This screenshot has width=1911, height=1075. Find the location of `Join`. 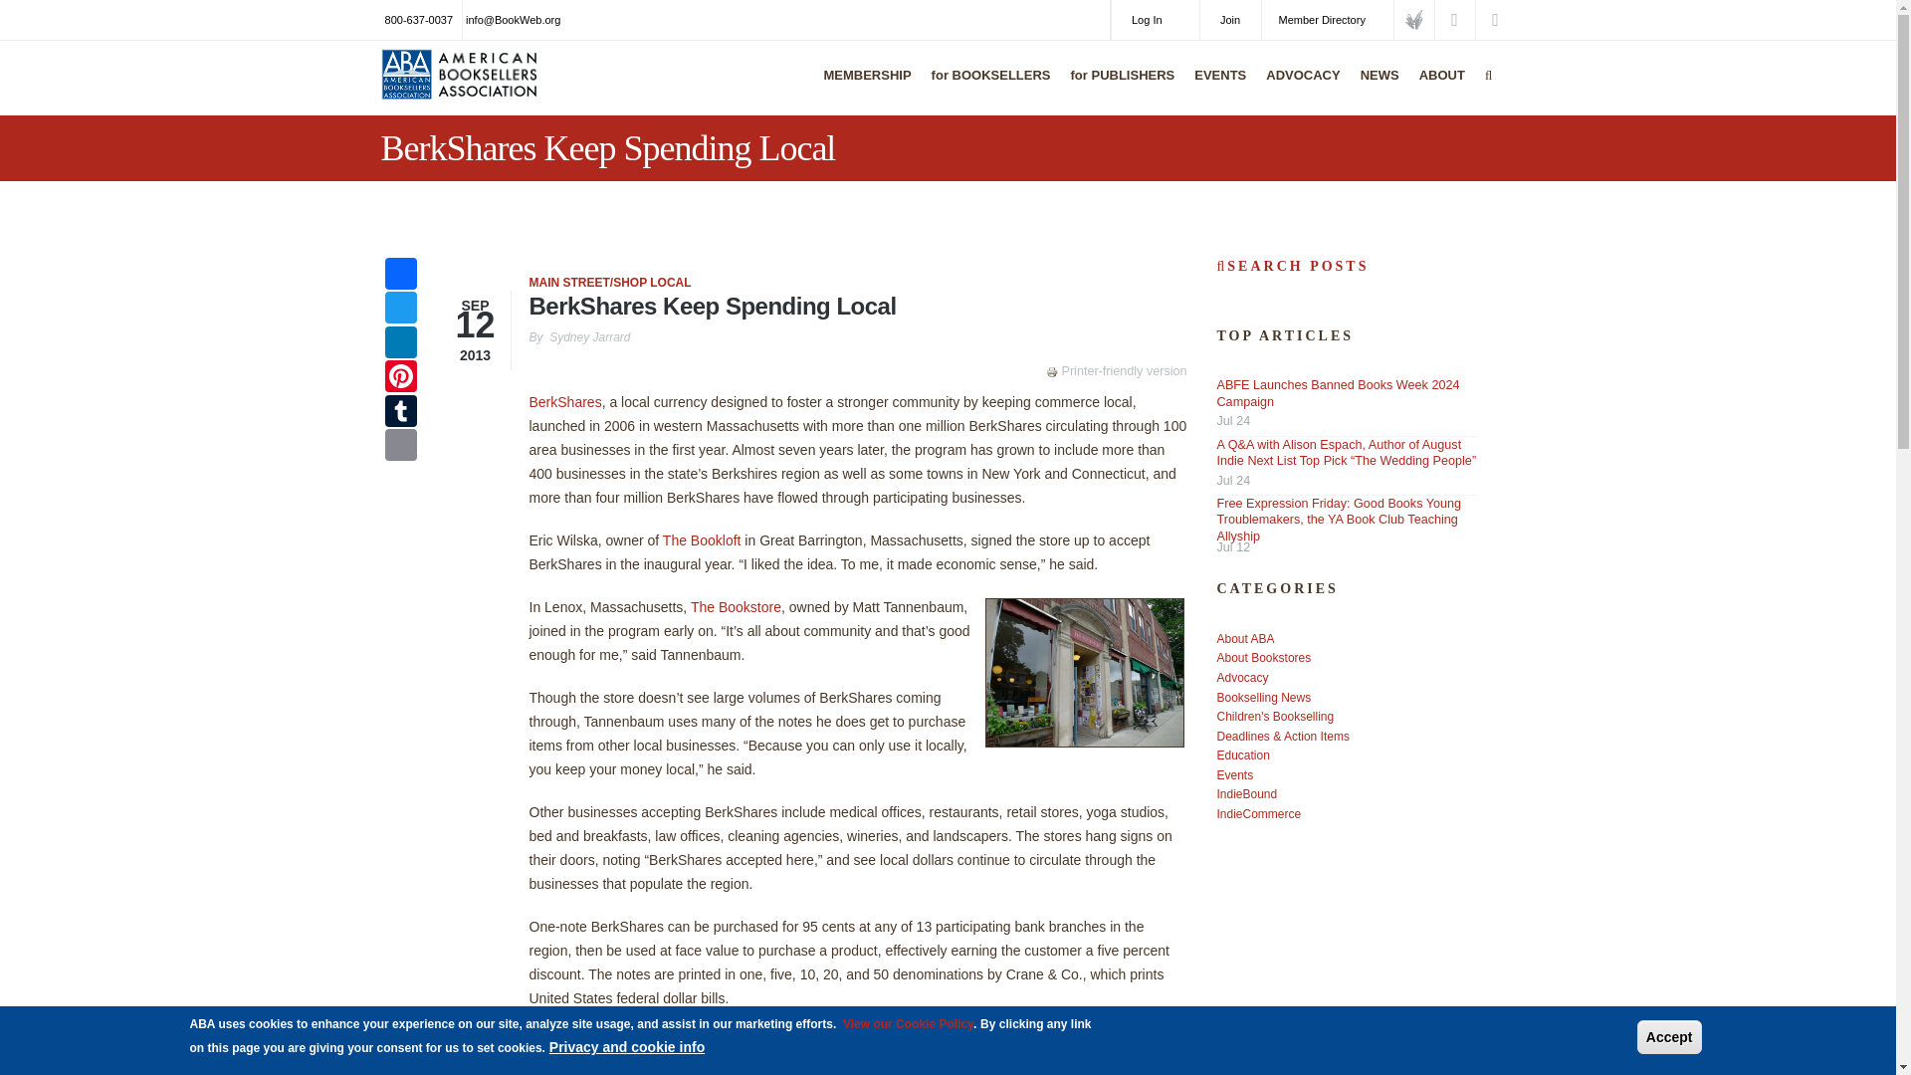

Join is located at coordinates (1230, 20).